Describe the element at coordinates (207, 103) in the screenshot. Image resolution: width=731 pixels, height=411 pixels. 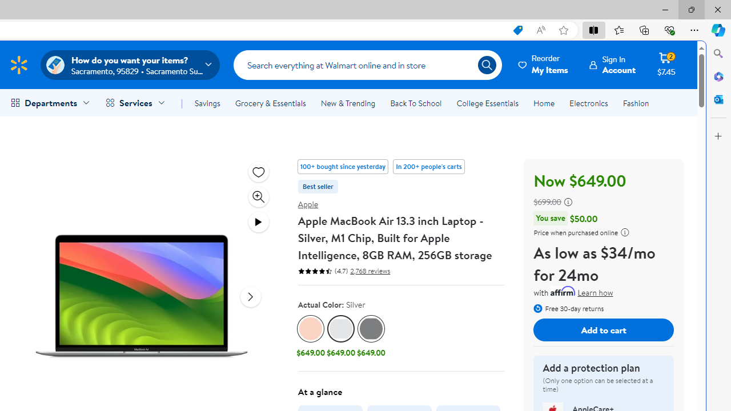
I see `Savings` at that location.